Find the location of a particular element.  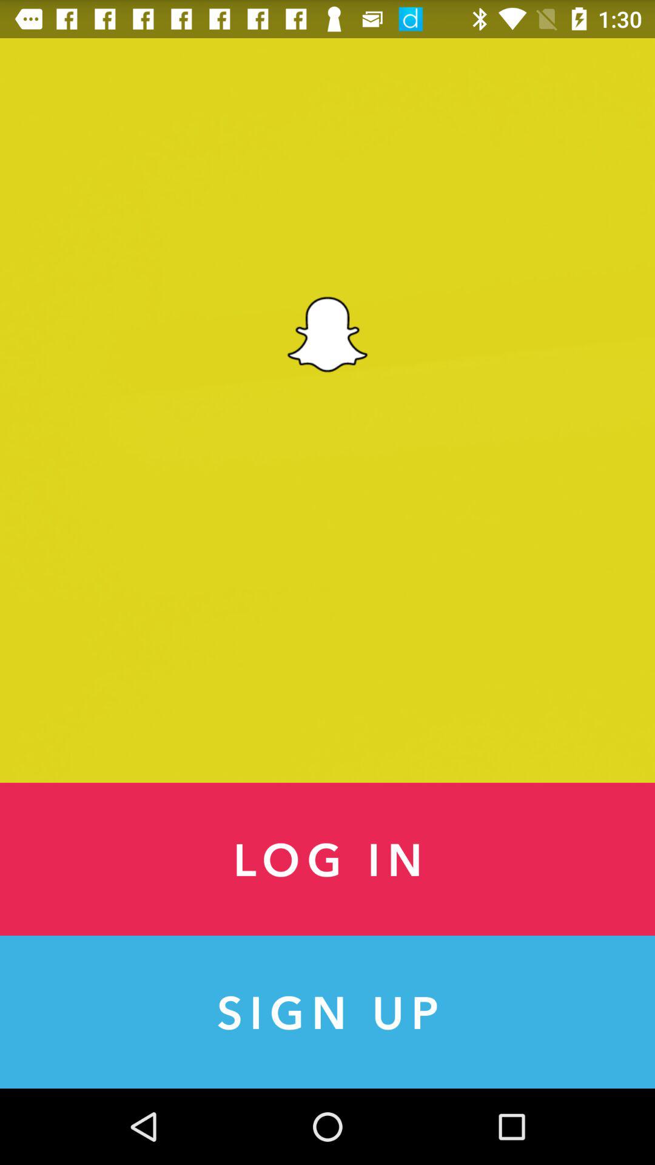

turn on the item above sign up item is located at coordinates (327, 859).